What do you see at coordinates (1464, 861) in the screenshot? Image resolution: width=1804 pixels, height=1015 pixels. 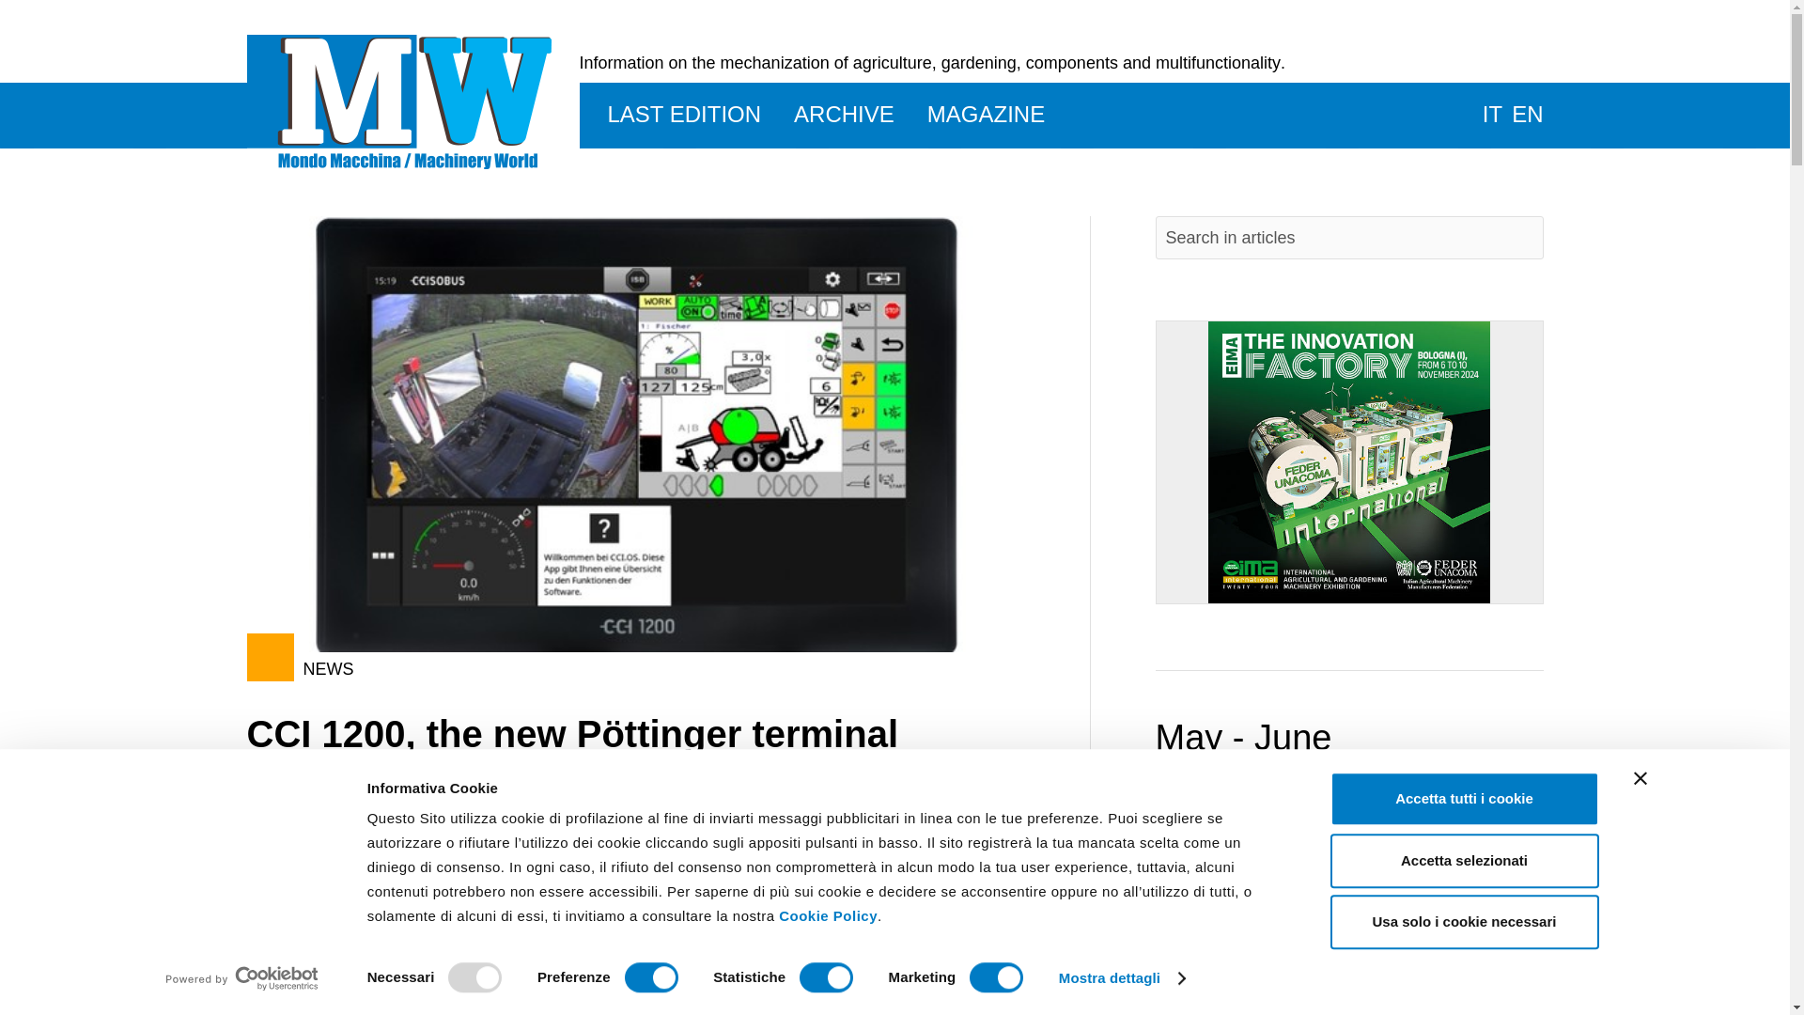 I see `Accetta selezionati` at bounding box center [1464, 861].